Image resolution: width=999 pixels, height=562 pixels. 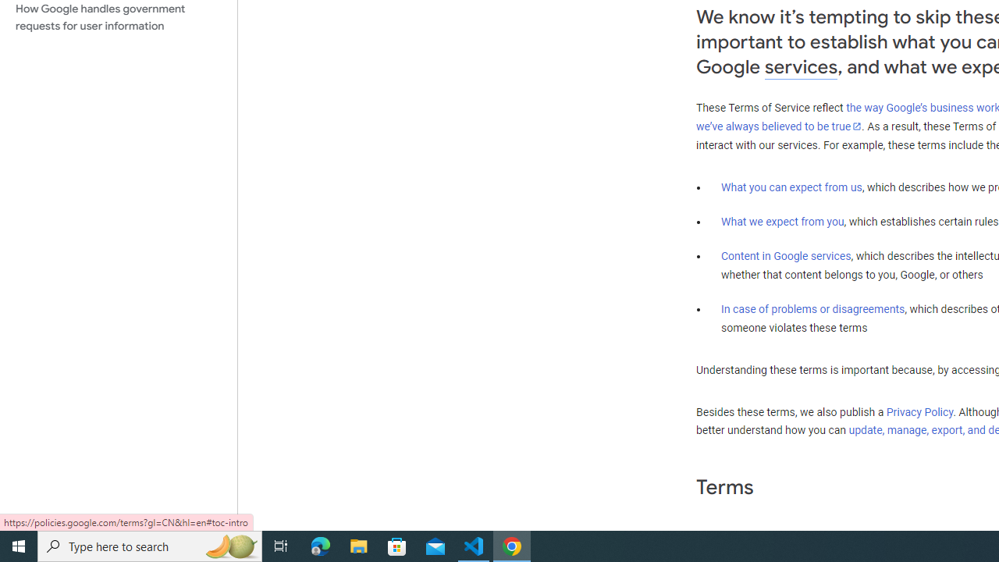 I want to click on Content in Google services, so click(x=786, y=255).